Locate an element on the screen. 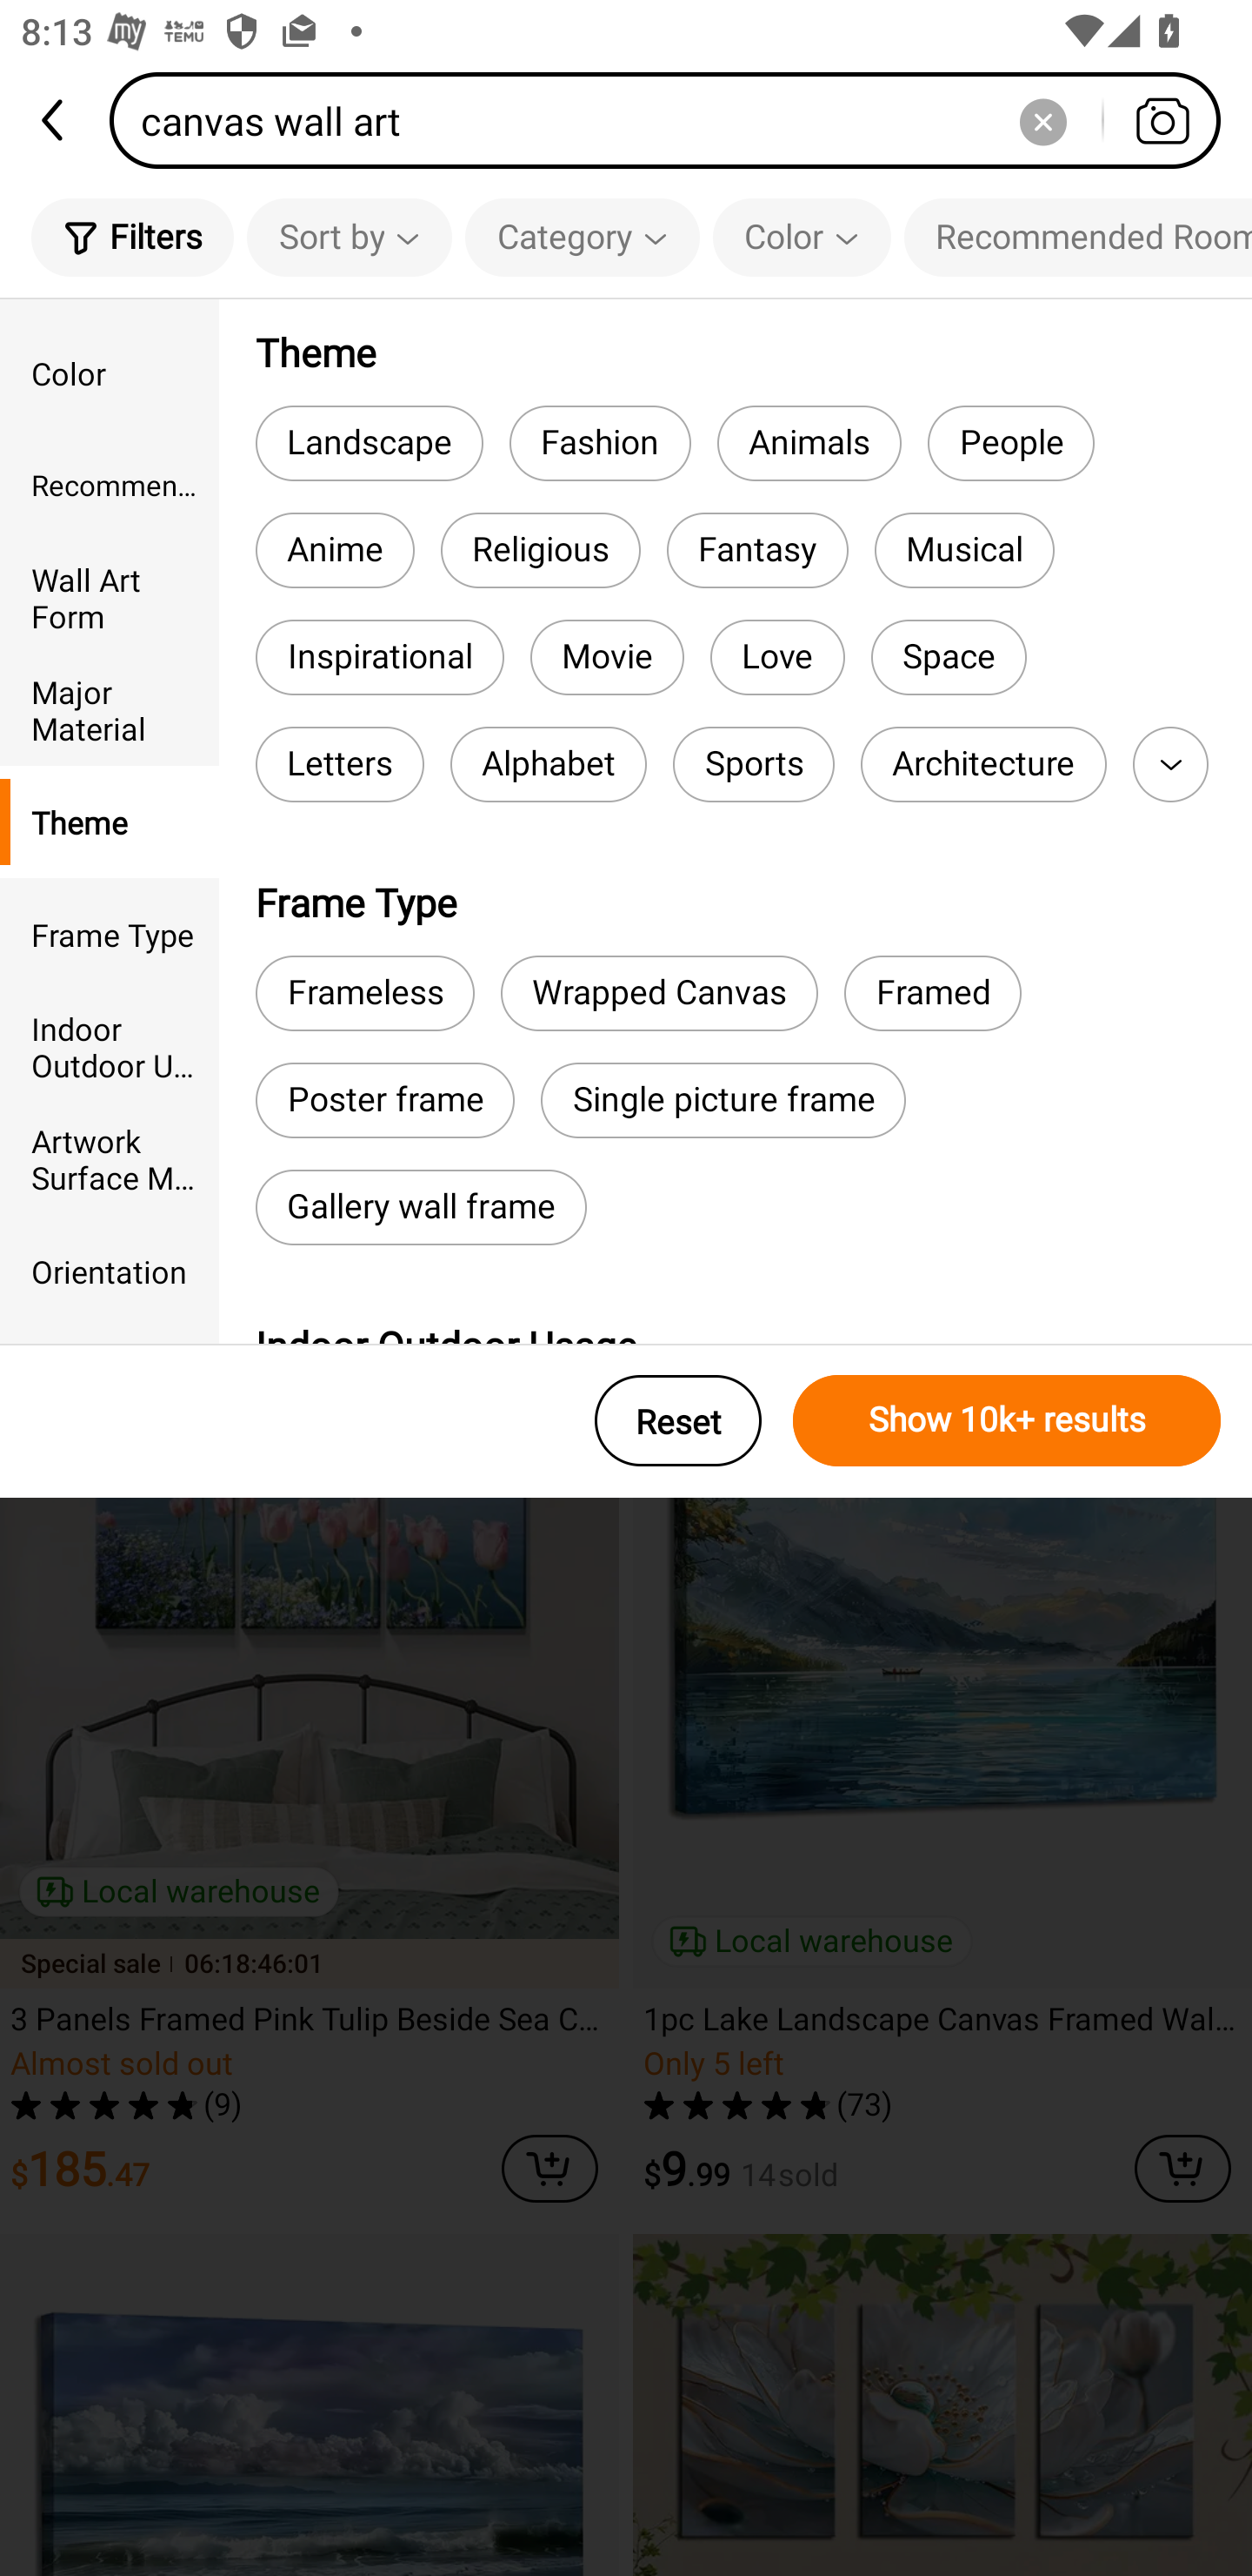 This screenshot has width=1252, height=2576. canvas wall art is located at coordinates (675, 120).